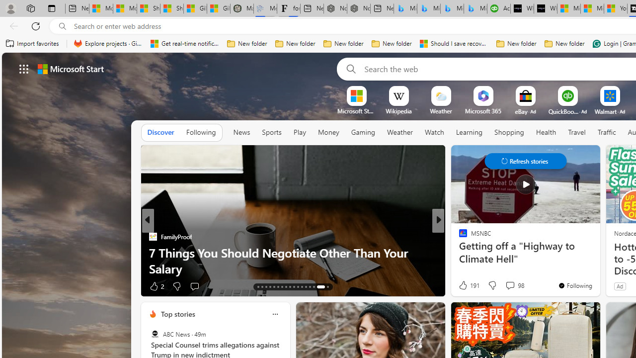 This screenshot has height=358, width=636. What do you see at coordinates (576, 133) in the screenshot?
I see `Travel` at bounding box center [576, 133].